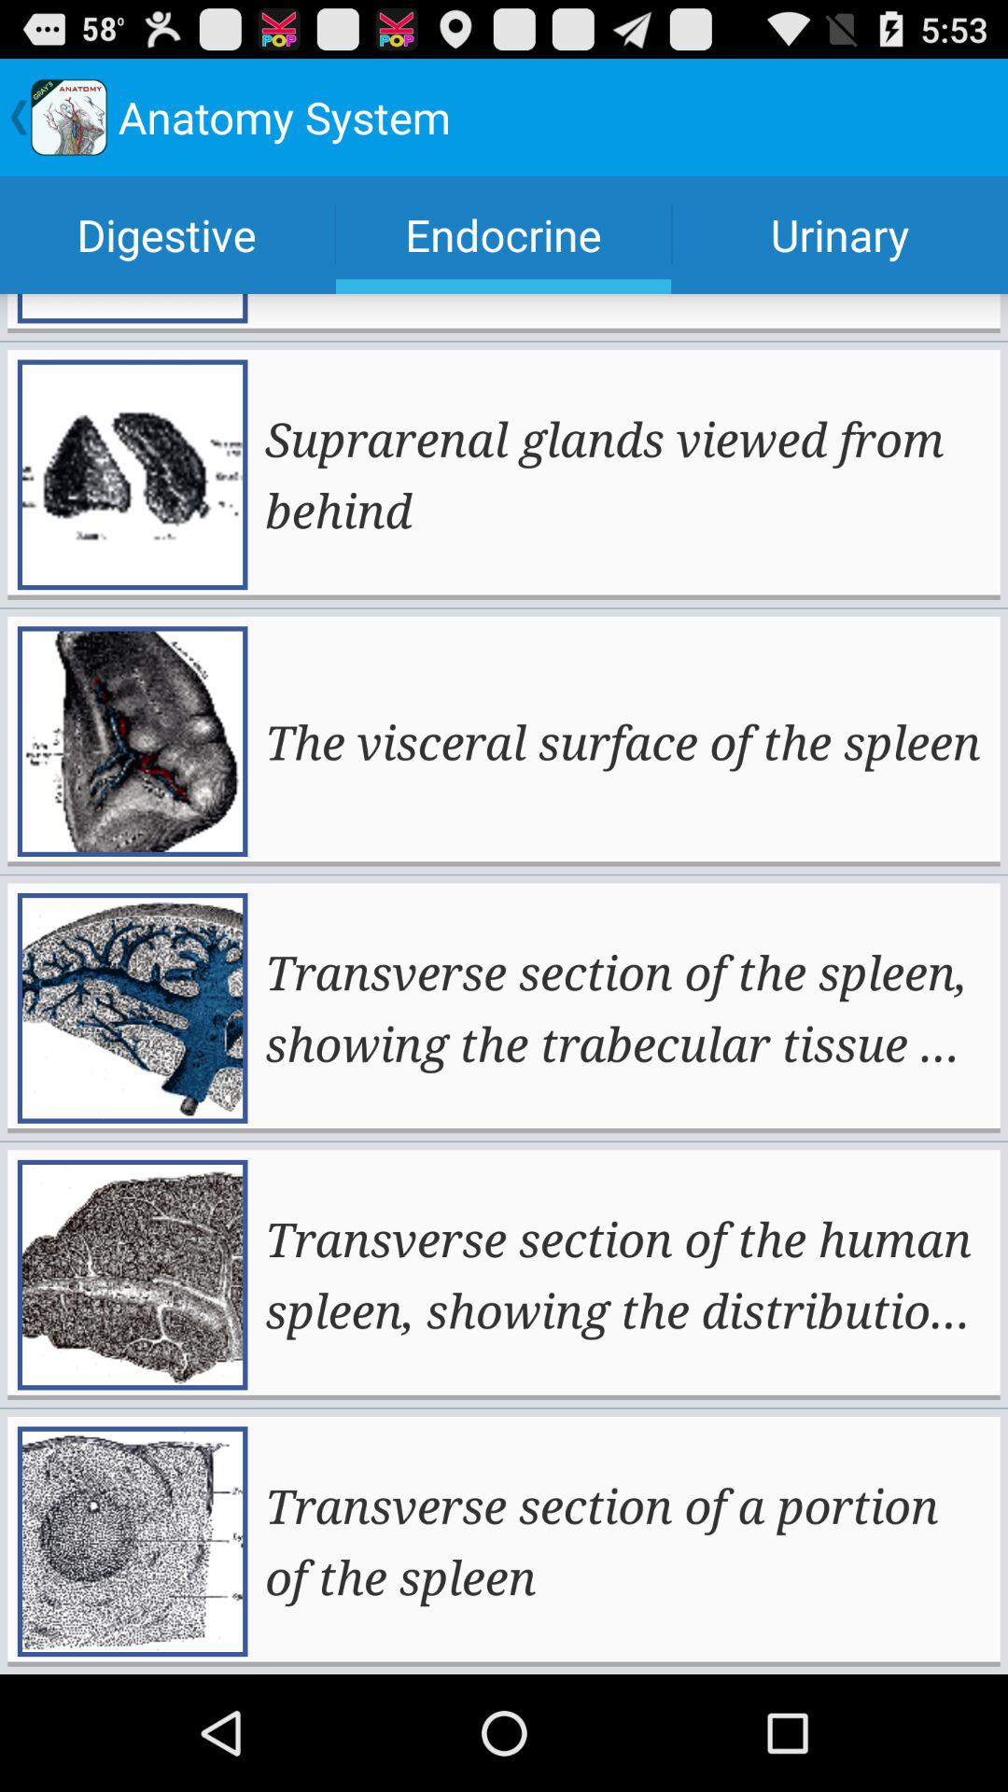 This screenshot has width=1008, height=1792. I want to click on select suprarenal glands viewed icon, so click(625, 474).